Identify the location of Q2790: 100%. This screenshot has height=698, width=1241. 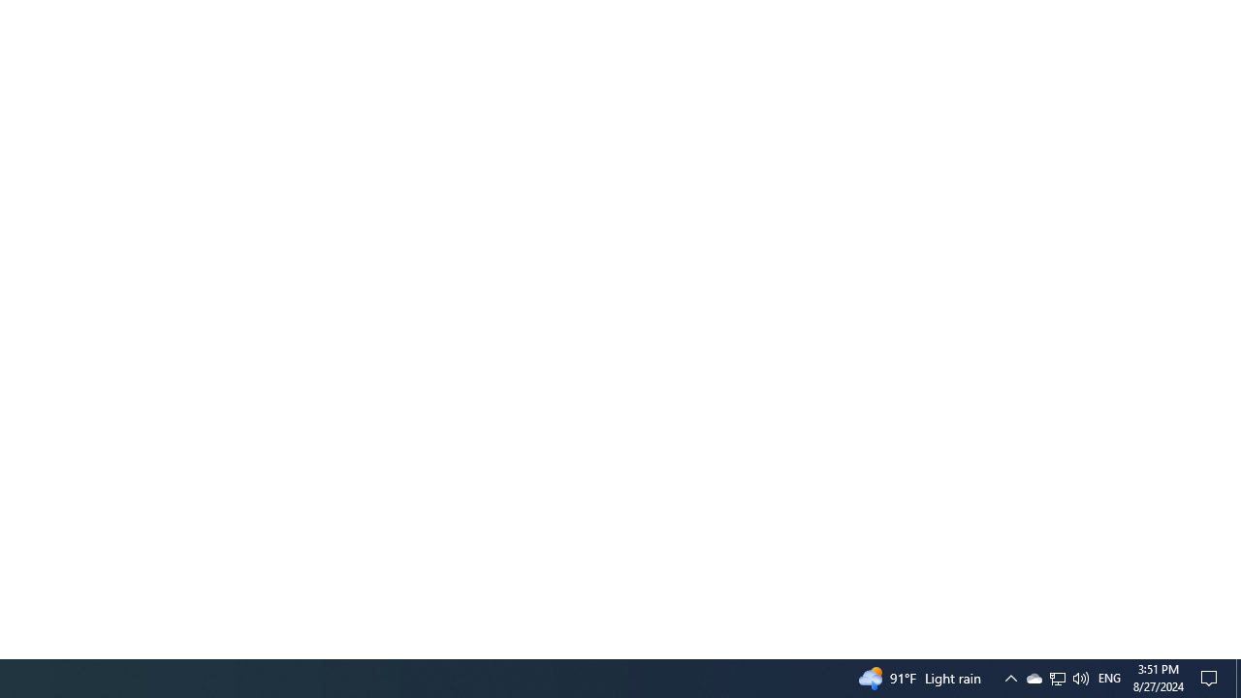
(1034, 679).